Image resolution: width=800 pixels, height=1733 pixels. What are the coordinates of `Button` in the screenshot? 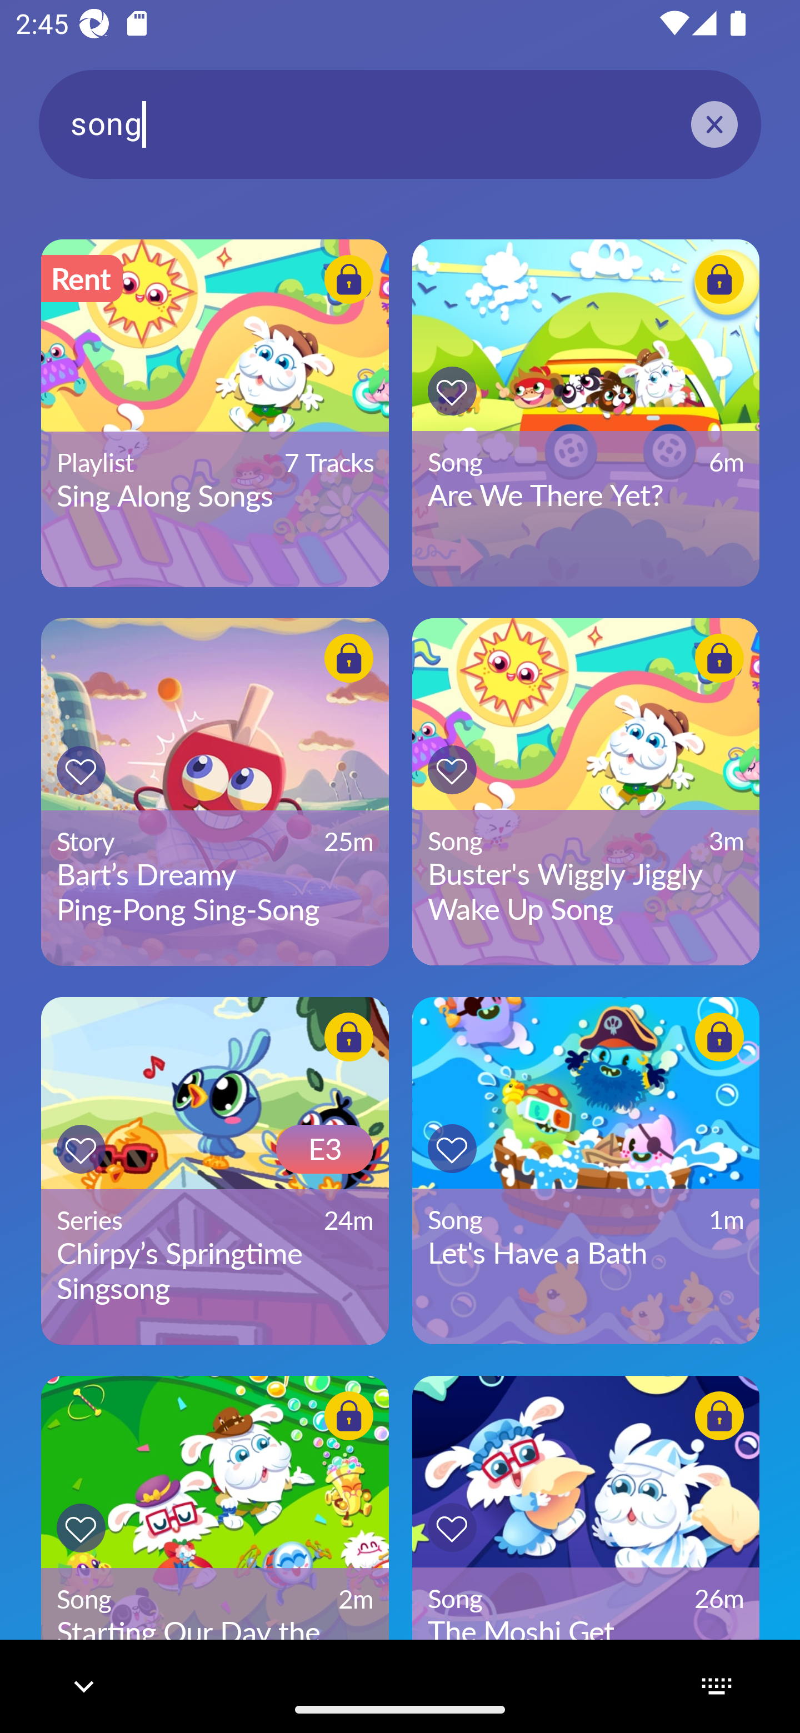 It's located at (452, 769).